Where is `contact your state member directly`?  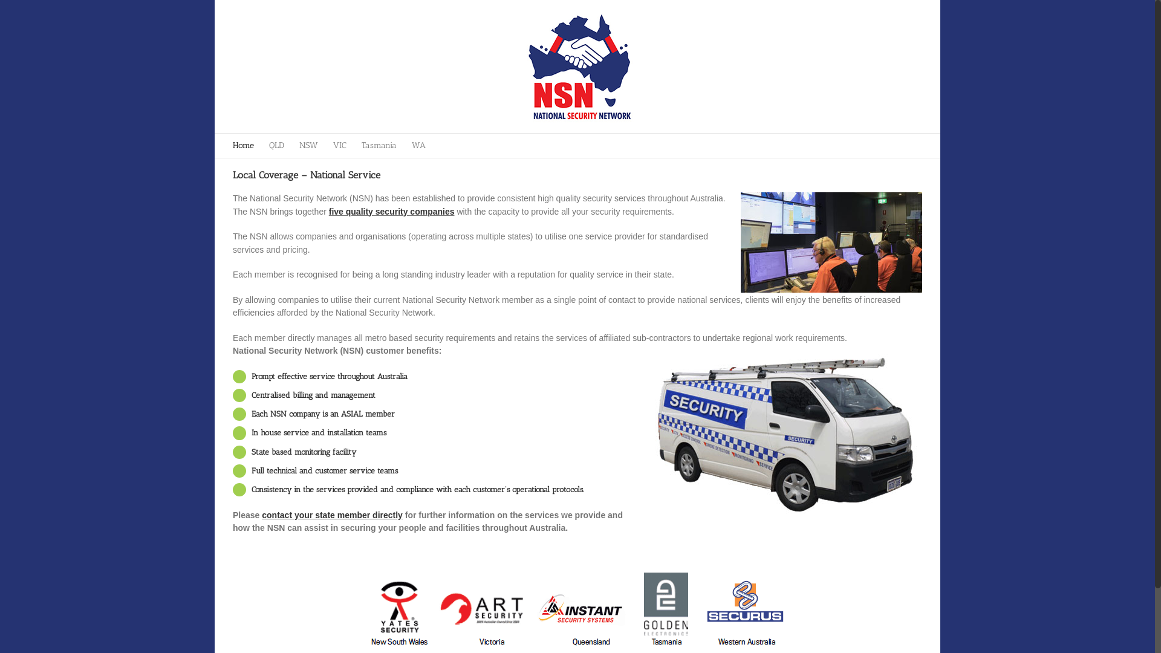 contact your state member directly is located at coordinates (333, 515).